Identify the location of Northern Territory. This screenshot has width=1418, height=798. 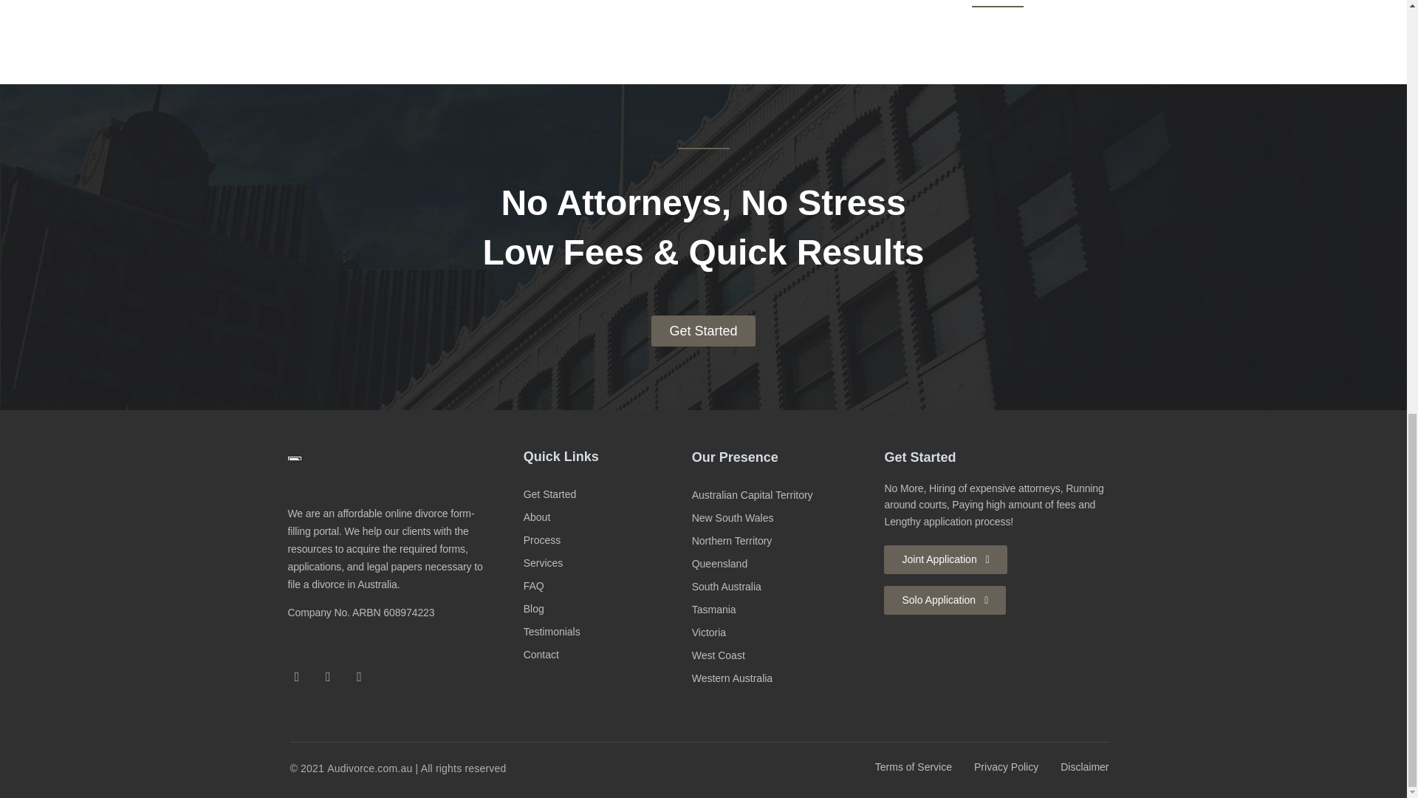
(781, 541).